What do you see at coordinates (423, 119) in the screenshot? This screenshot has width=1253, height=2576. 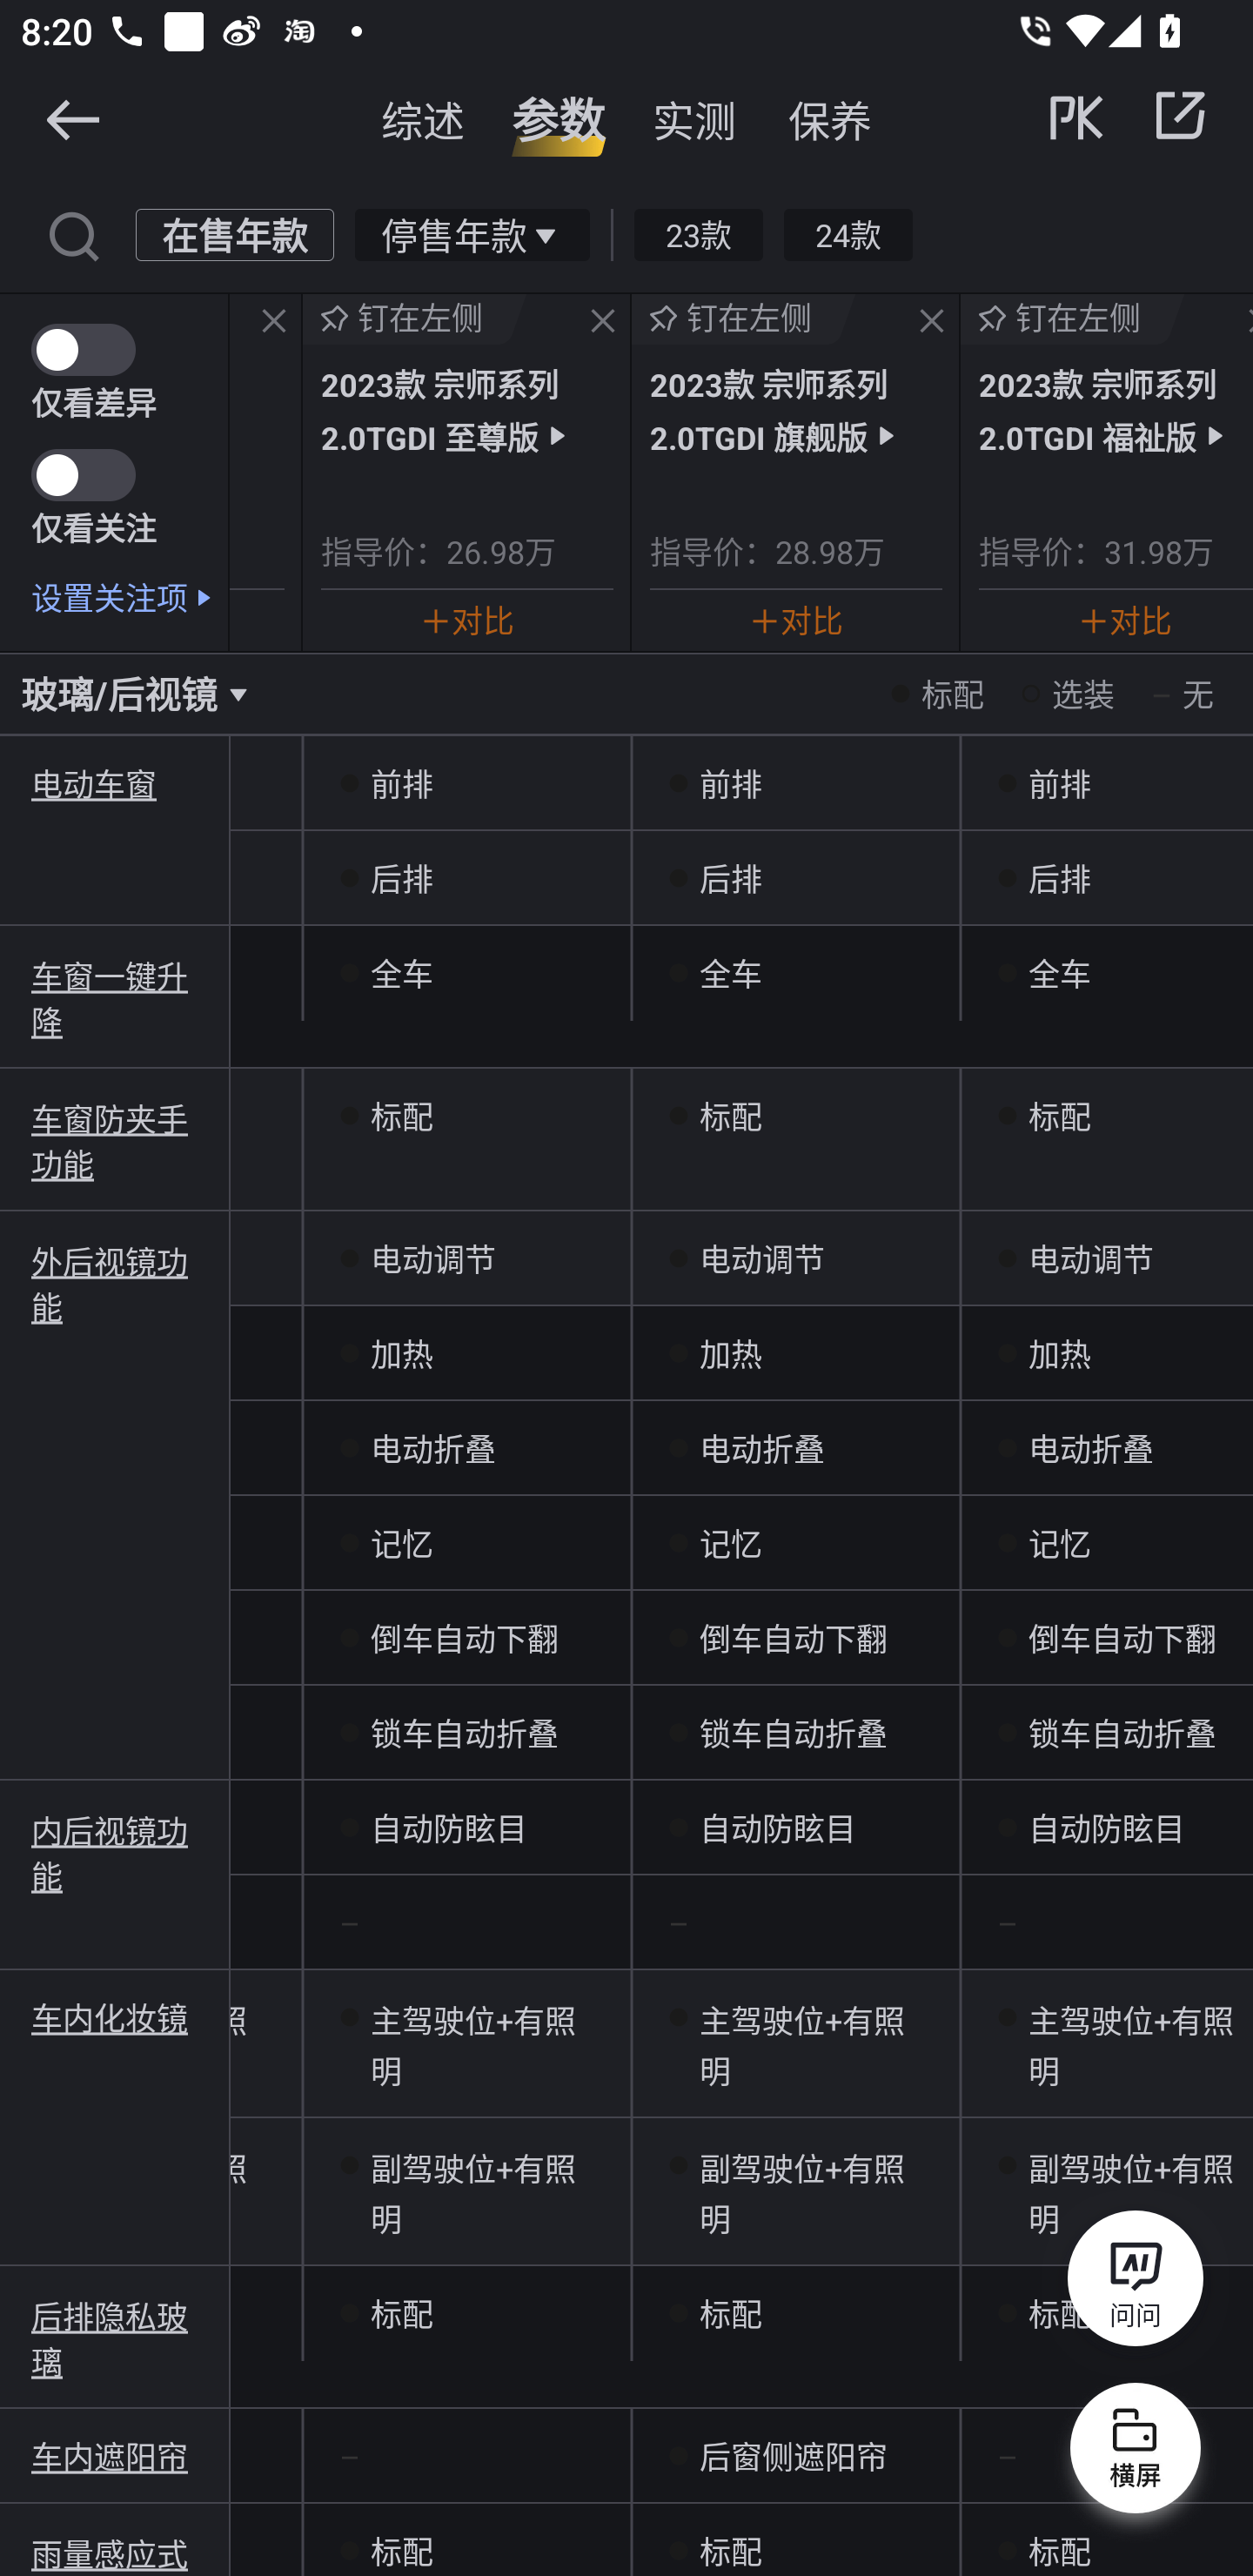 I see `综述` at bounding box center [423, 119].